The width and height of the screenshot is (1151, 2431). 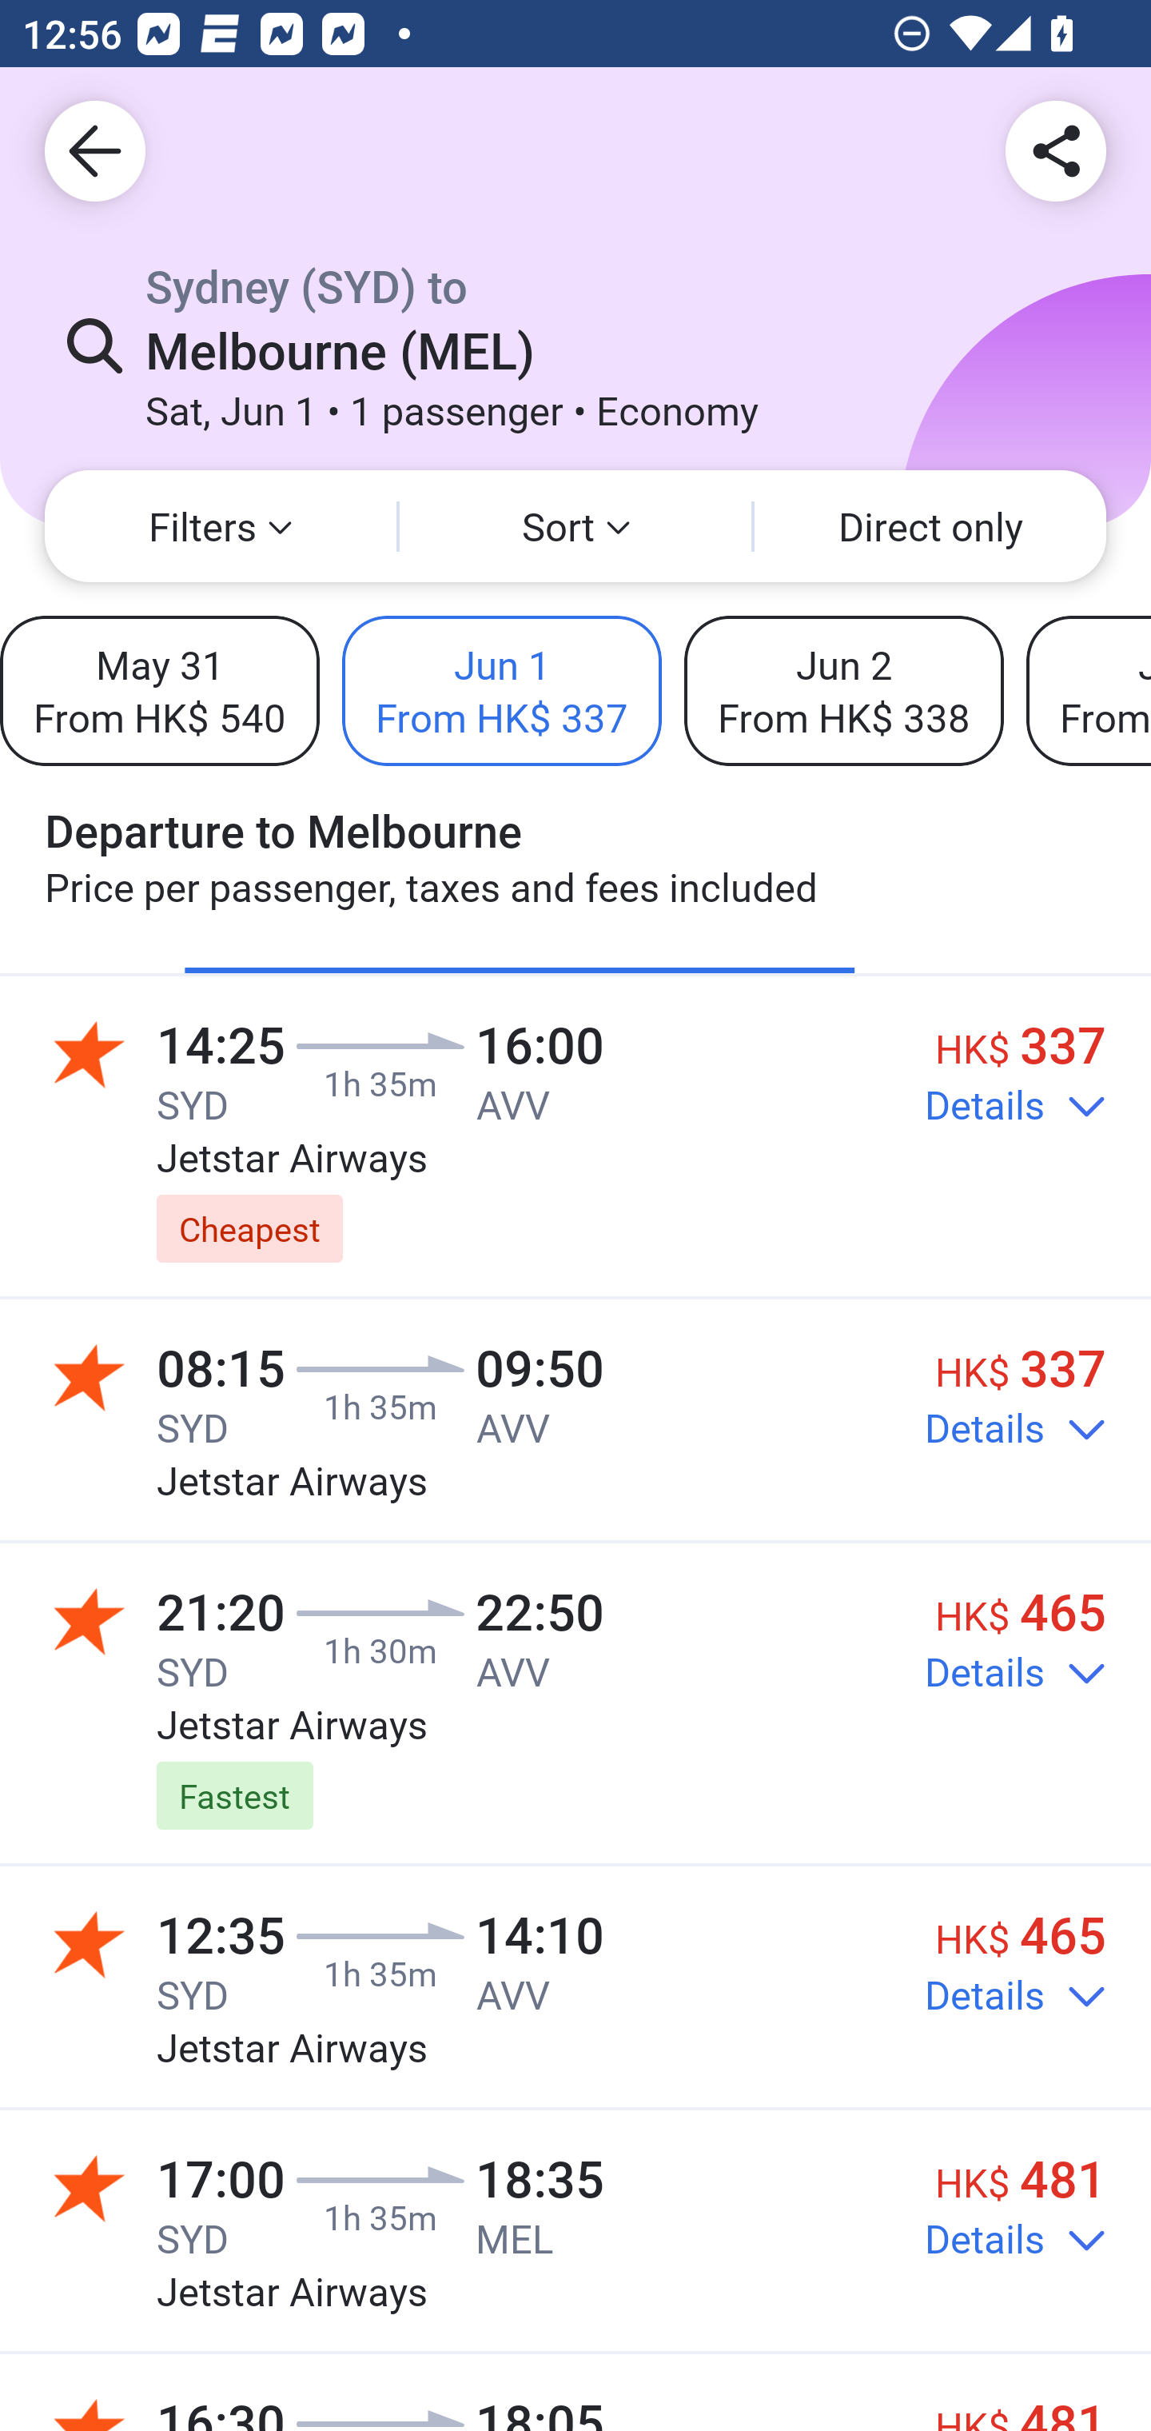 What do you see at coordinates (501, 690) in the screenshot?
I see `Jun 1 From HK$ 337` at bounding box center [501, 690].